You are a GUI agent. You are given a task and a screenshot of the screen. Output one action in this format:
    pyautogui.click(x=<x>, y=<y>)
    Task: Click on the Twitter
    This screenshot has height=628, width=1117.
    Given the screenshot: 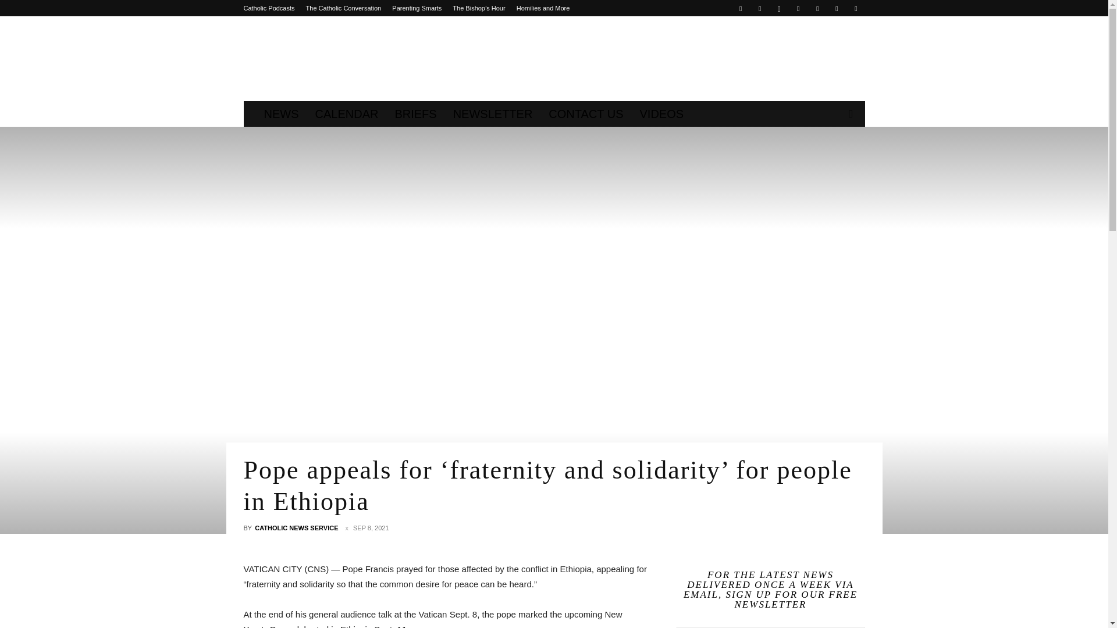 What is the action you would take?
    pyautogui.click(x=817, y=8)
    